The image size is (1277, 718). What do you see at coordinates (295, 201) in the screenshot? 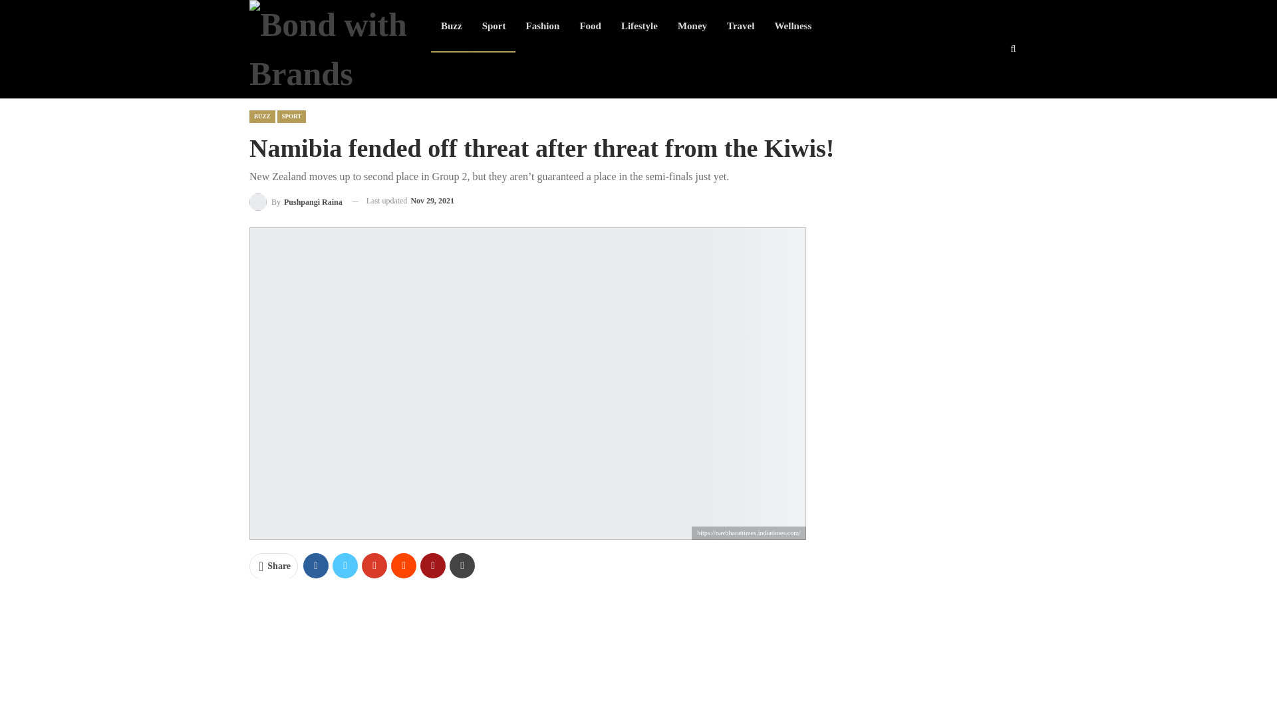
I see `Browse Author Articles` at bounding box center [295, 201].